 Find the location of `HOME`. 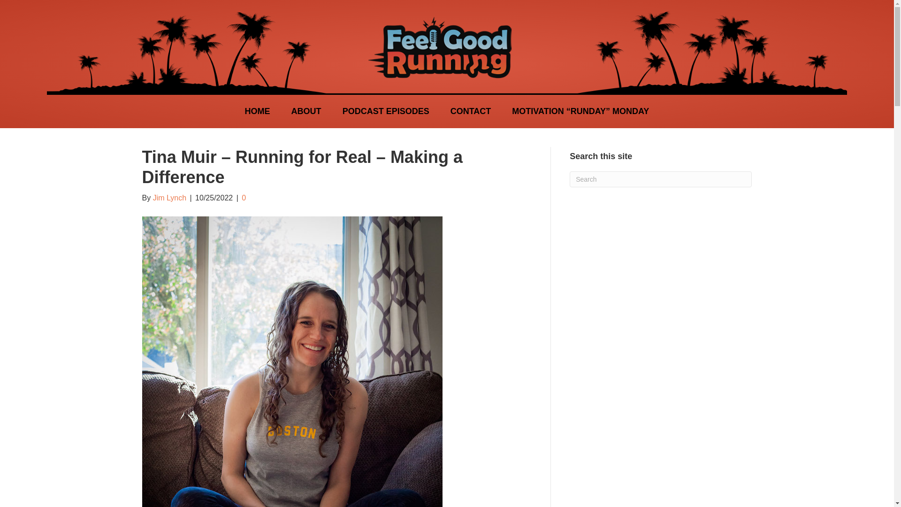

HOME is located at coordinates (257, 111).